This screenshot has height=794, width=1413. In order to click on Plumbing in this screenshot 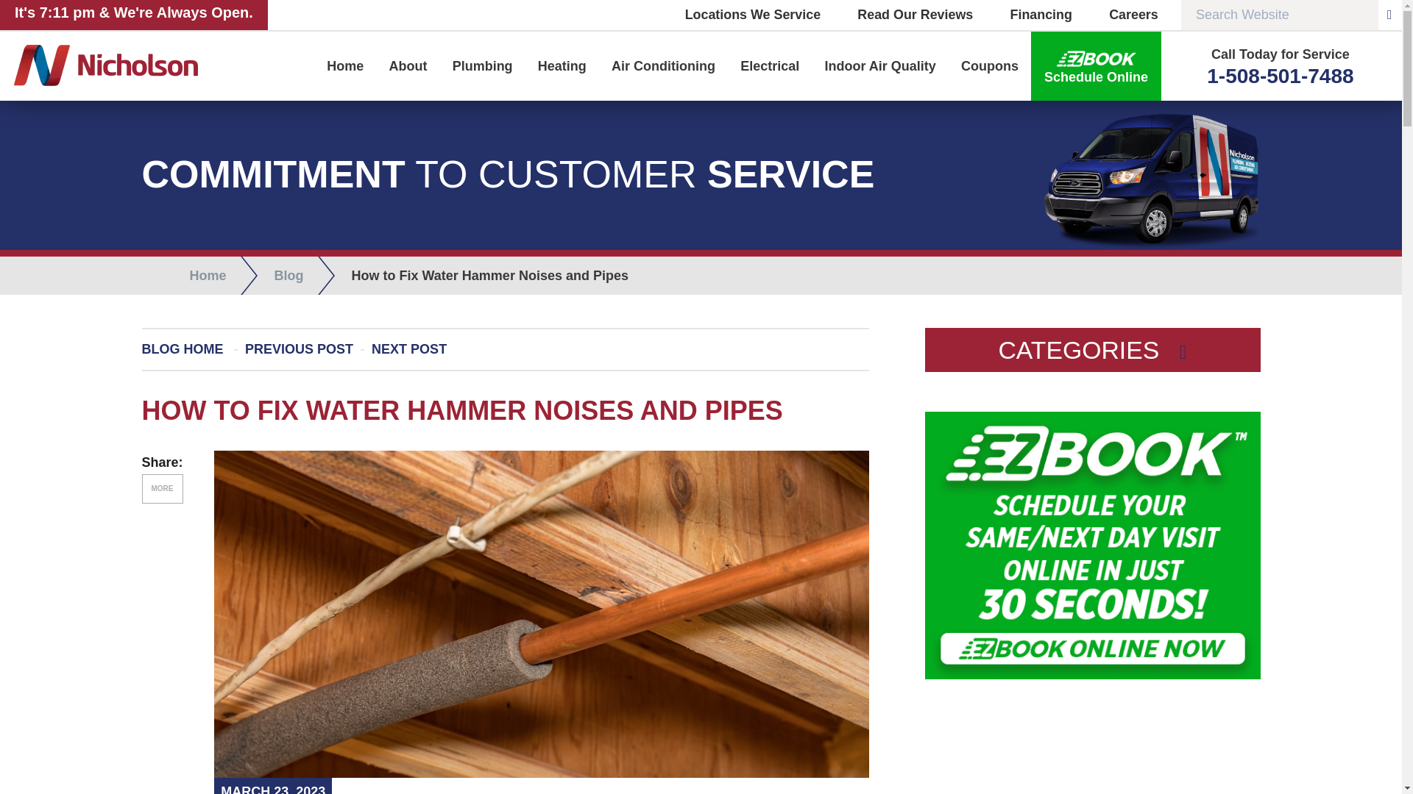, I will do `click(483, 66)`.